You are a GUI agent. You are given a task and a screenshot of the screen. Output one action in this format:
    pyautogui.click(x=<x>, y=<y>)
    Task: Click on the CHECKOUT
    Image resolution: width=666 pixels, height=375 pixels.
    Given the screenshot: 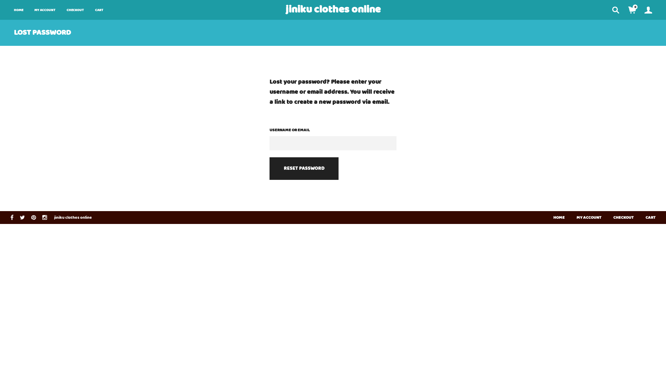 What is the action you would take?
    pyautogui.click(x=624, y=217)
    